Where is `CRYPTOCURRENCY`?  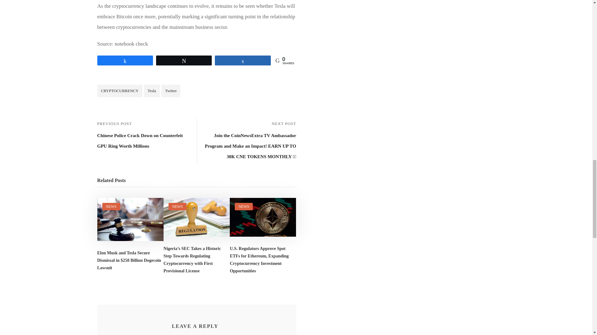
CRYPTOCURRENCY is located at coordinates (119, 91).